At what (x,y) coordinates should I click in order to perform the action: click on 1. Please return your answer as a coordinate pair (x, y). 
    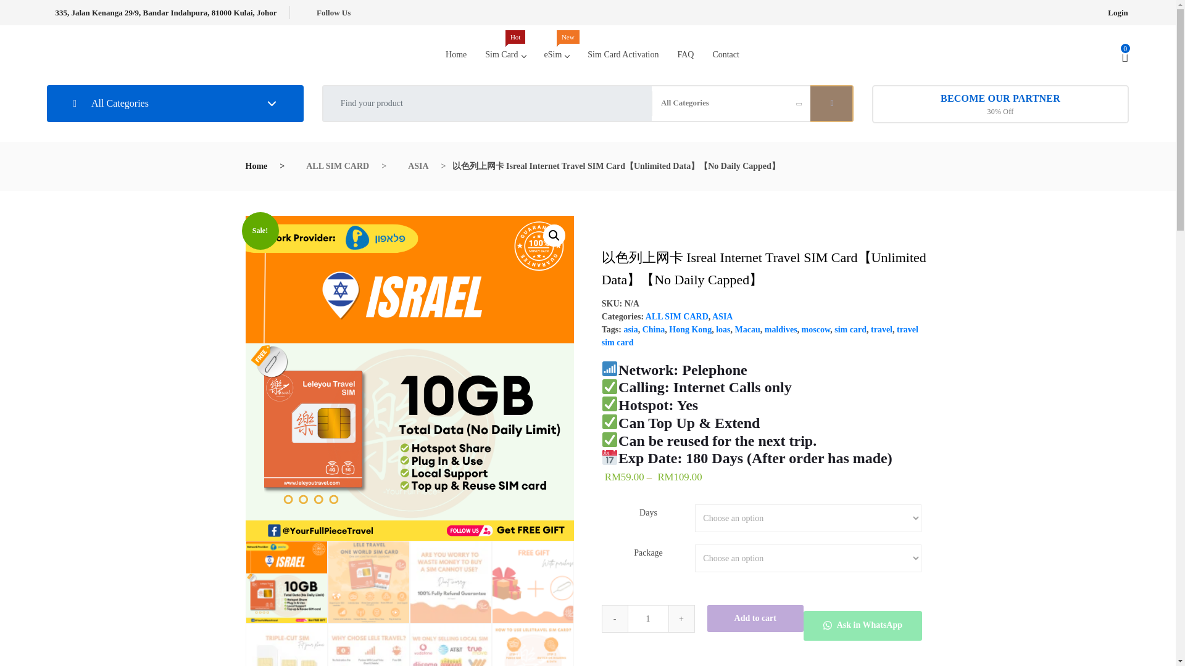
    Looking at the image, I should click on (623, 55).